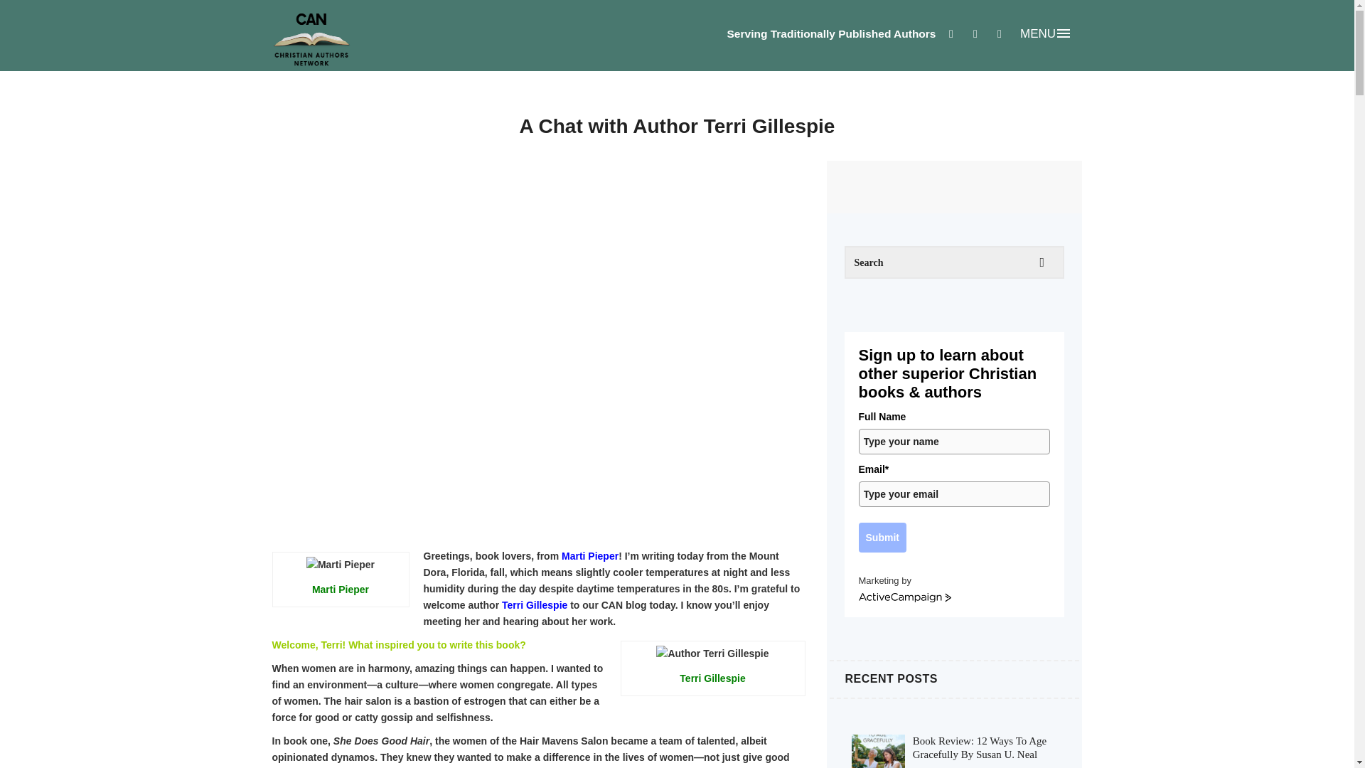  I want to click on Book Review: 12 Ways To Age Gracefully By Susan U. Neal, so click(980, 747).